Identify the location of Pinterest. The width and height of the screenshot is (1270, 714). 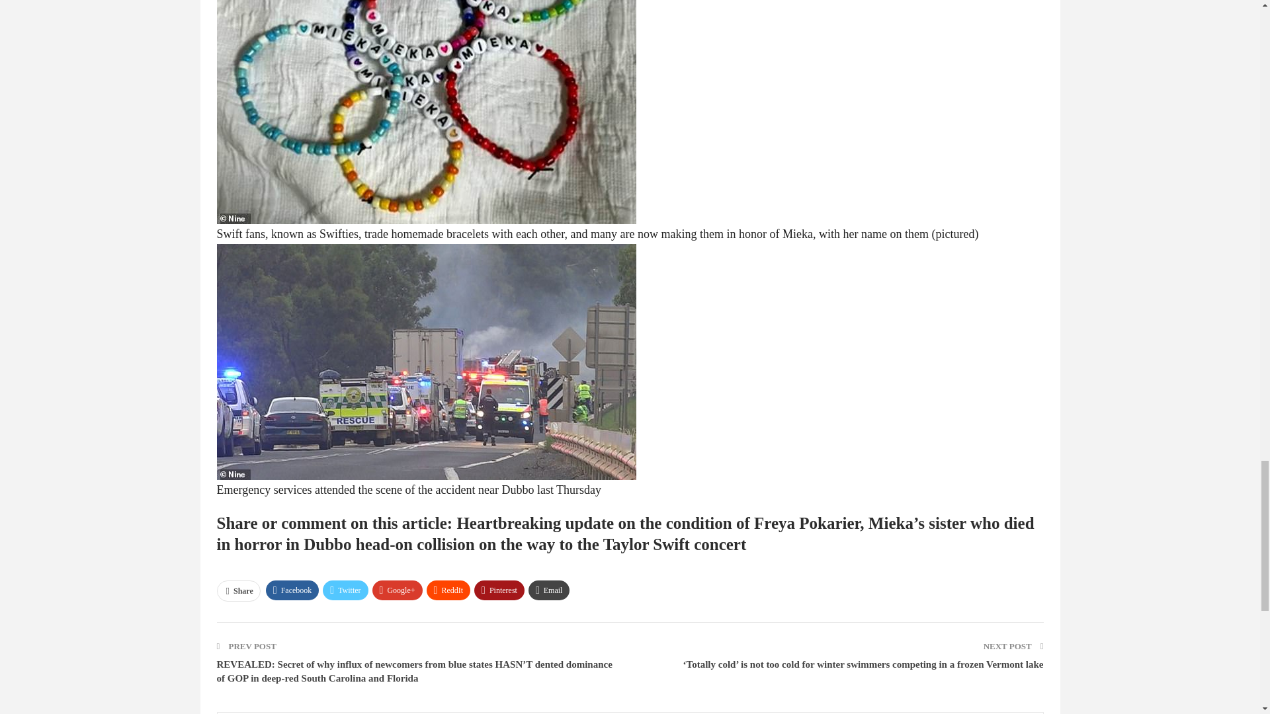
(499, 590).